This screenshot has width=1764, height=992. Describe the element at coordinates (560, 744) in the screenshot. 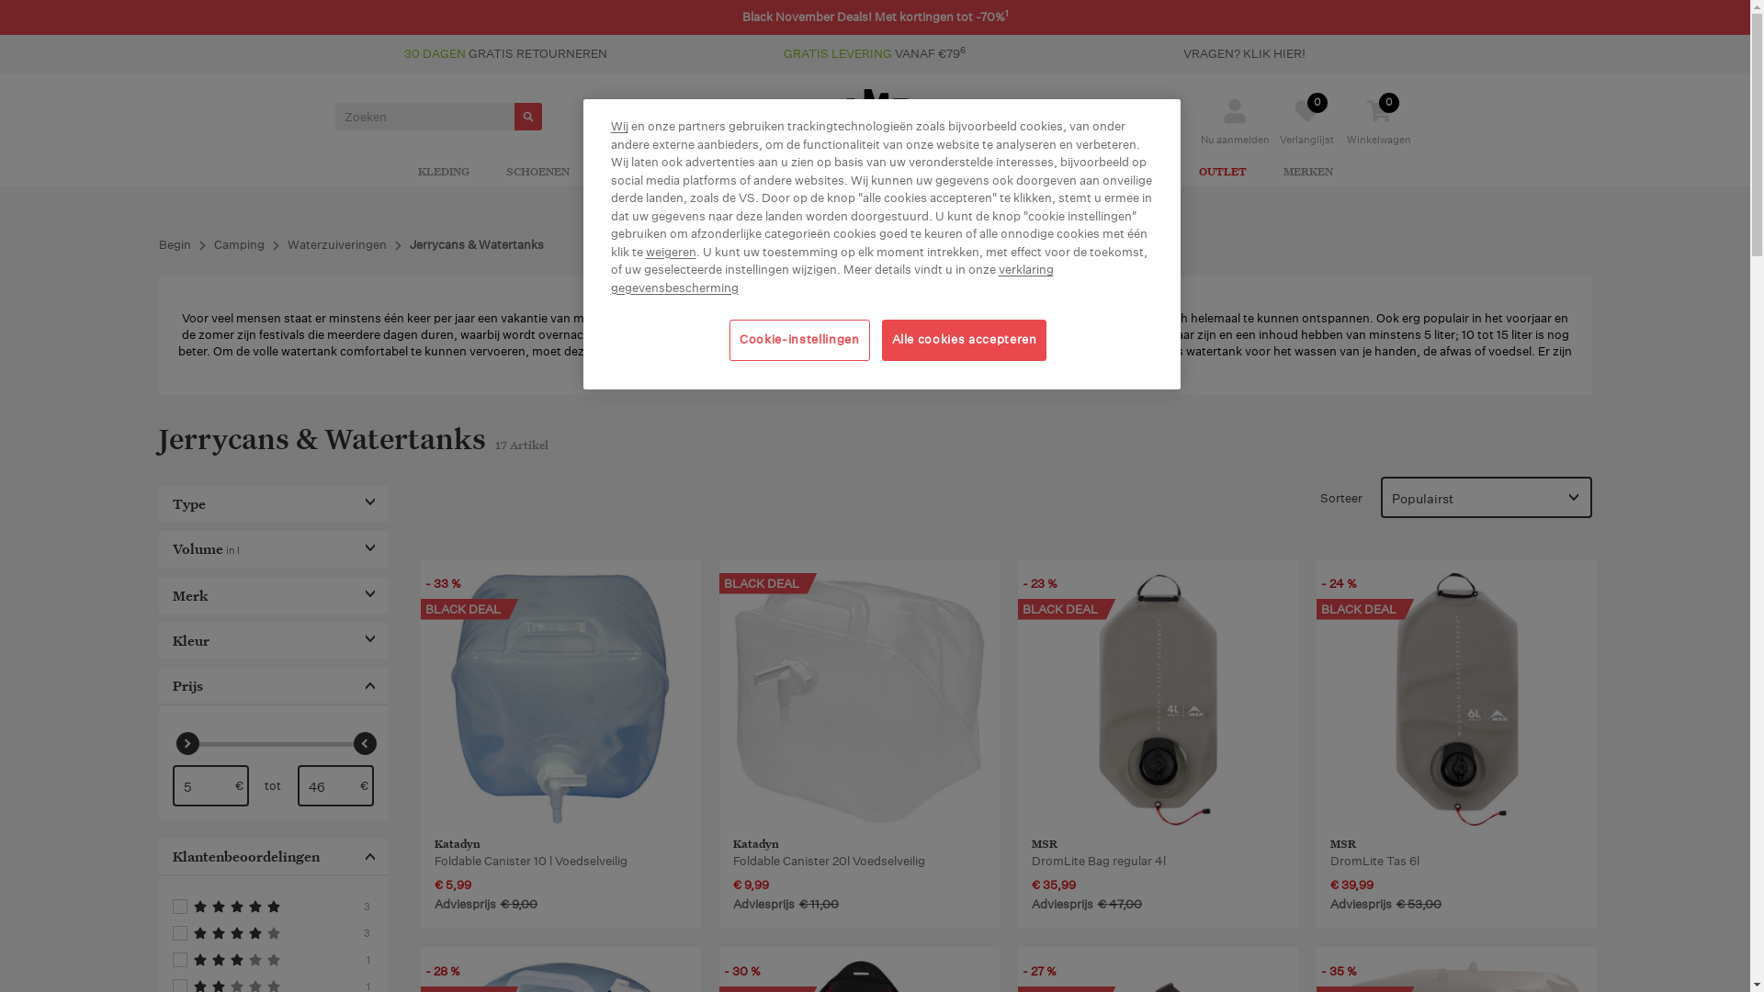

I see `Katadyn Foldable Canister 10 l Voedselveilig` at that location.